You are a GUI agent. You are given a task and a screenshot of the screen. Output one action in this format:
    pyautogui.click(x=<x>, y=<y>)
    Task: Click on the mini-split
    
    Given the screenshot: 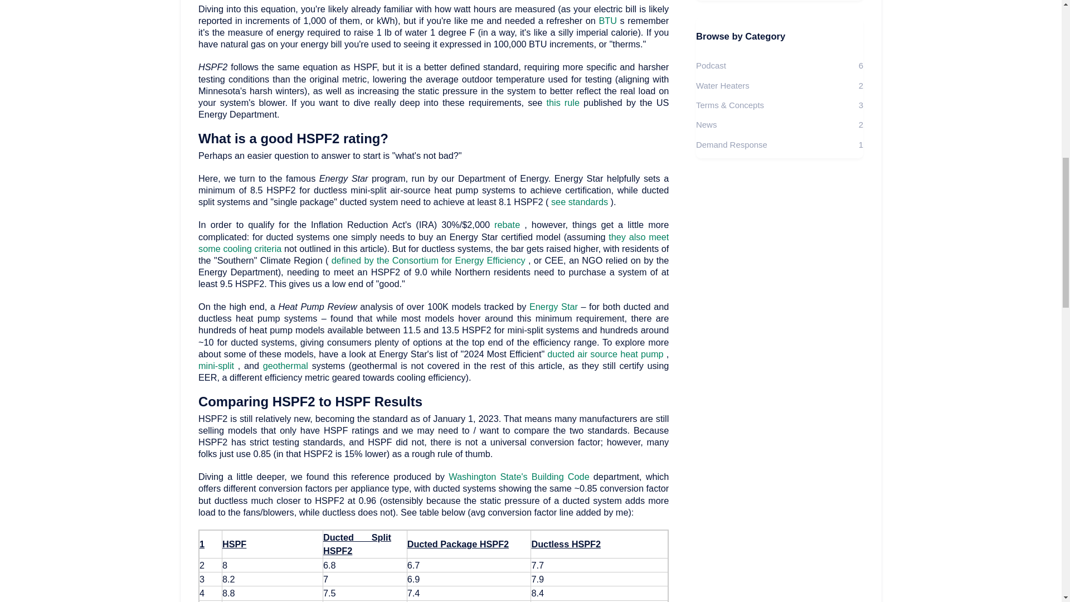 What is the action you would take?
    pyautogui.click(x=217, y=366)
    